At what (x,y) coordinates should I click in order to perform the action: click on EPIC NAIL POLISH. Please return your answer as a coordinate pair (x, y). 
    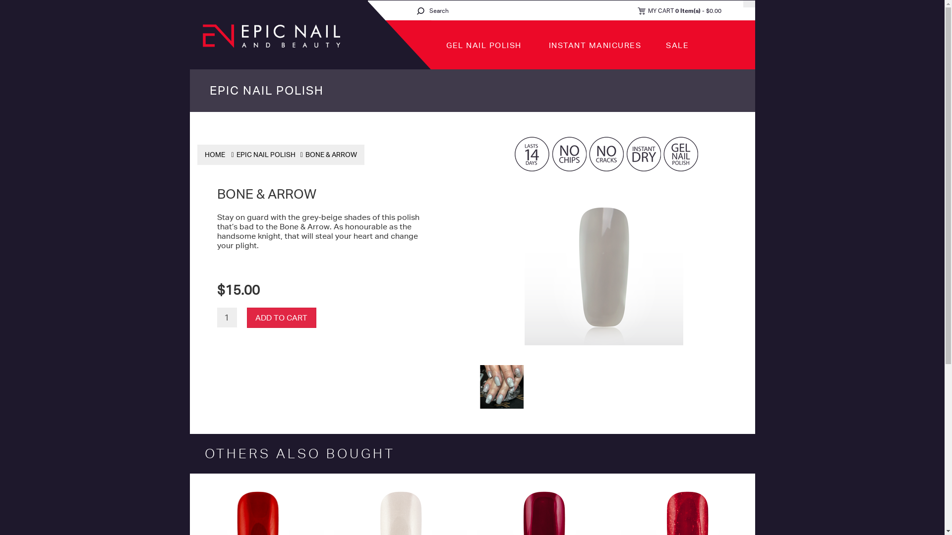
    Looking at the image, I should click on (266, 90).